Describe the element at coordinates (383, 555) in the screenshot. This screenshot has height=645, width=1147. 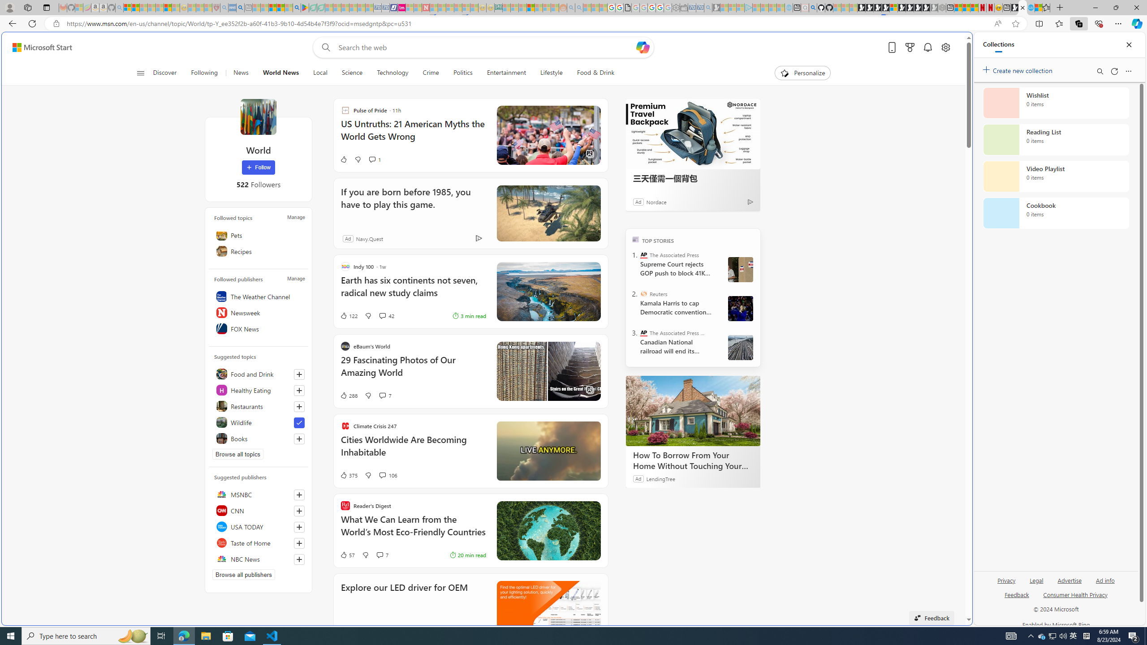
I see `View comments 7 Comment` at that location.